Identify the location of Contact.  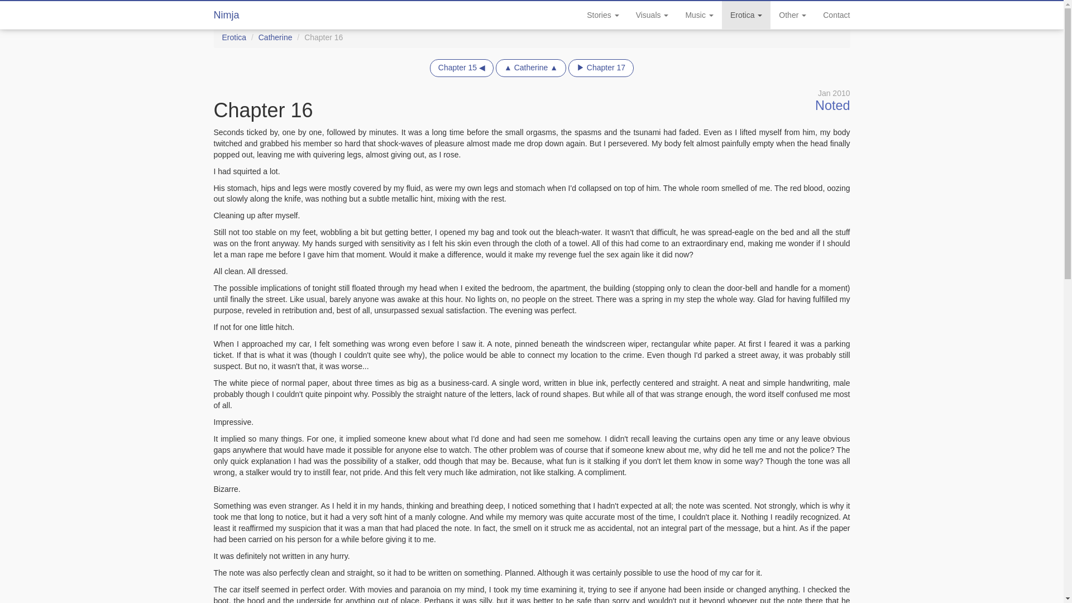
(836, 15).